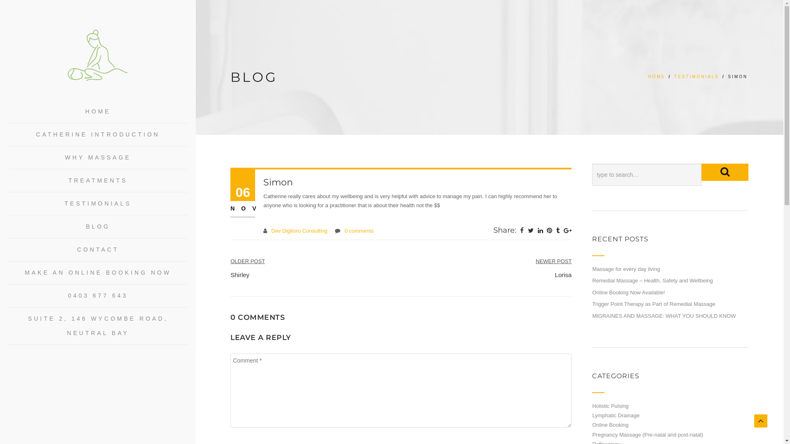  Describe the element at coordinates (98, 158) in the screenshot. I see `WHY MASSAGE` at that location.